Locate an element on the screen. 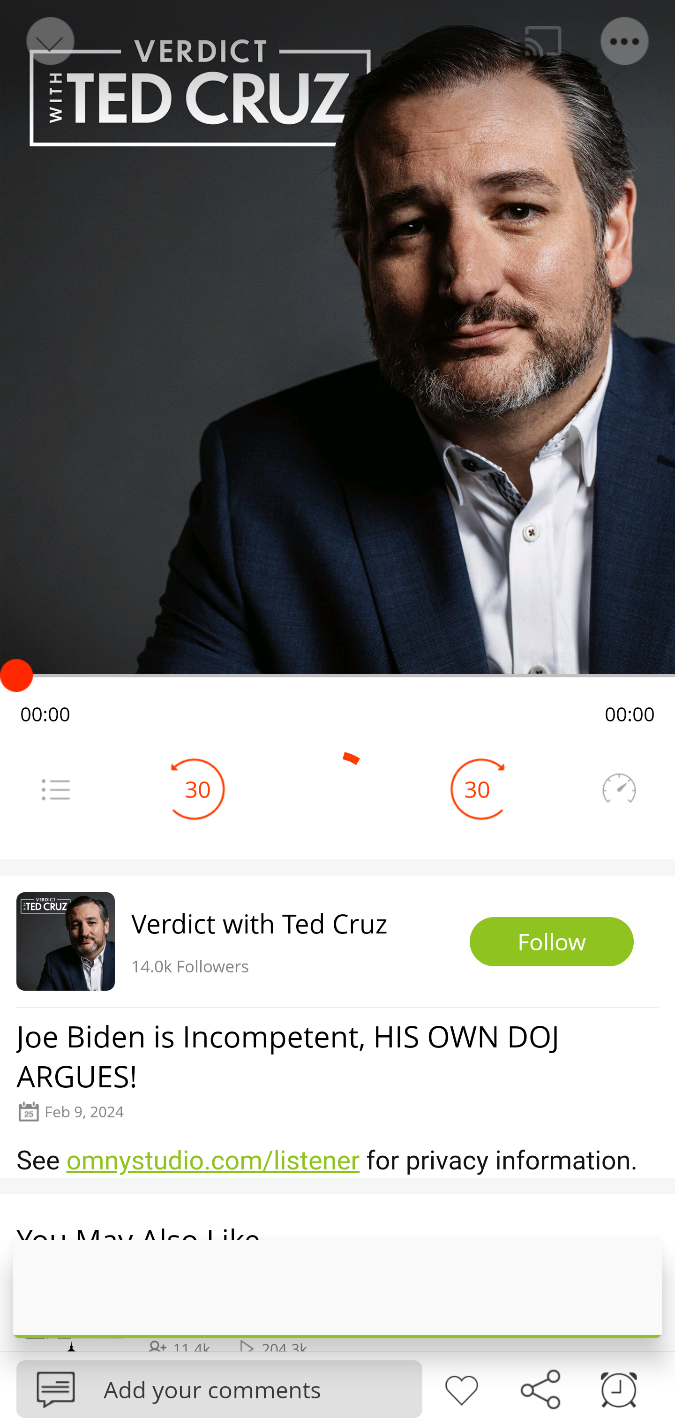  omnystudio.com/listener is located at coordinates (213, 1160).